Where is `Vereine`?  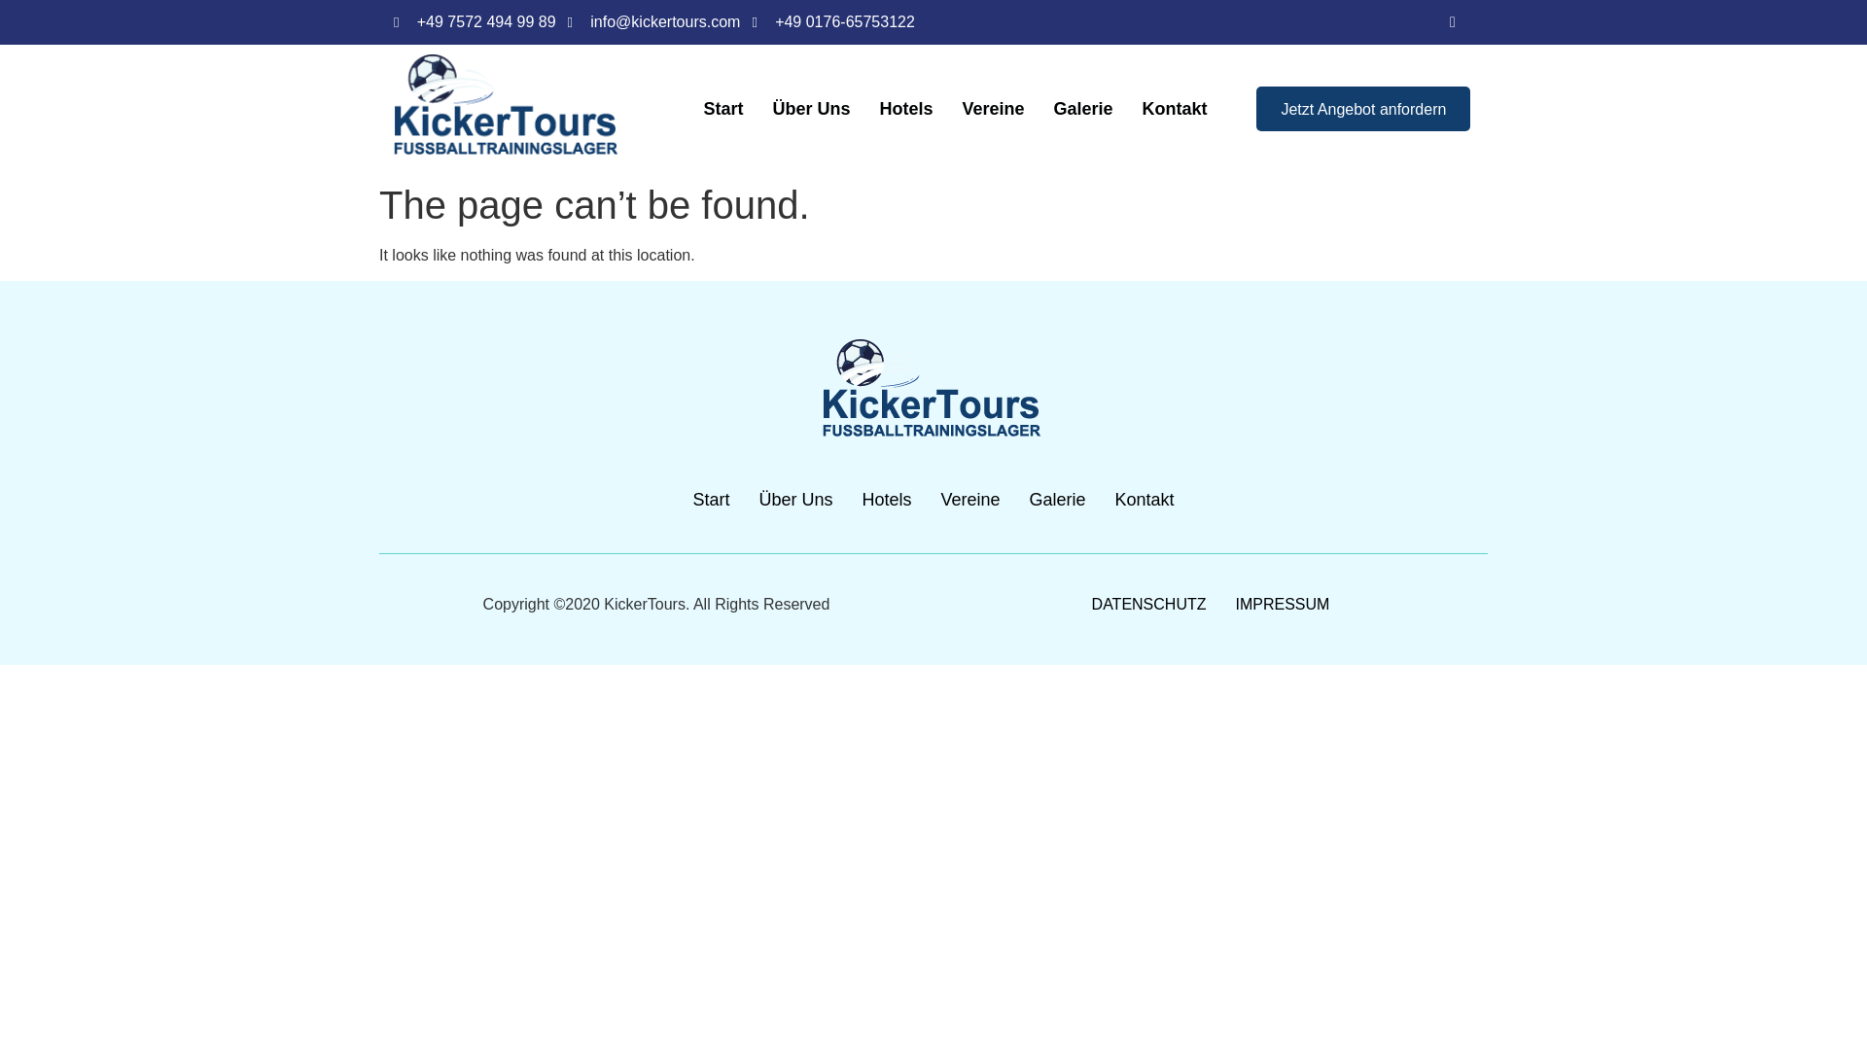 Vereine is located at coordinates (992, 108).